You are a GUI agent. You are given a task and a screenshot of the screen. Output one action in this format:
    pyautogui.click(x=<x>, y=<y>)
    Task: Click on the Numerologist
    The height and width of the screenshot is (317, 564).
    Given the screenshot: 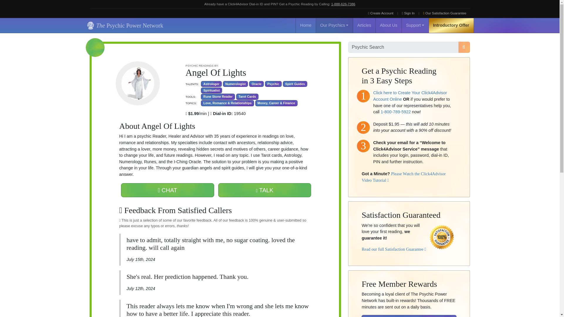 What is the action you would take?
    pyautogui.click(x=235, y=84)
    